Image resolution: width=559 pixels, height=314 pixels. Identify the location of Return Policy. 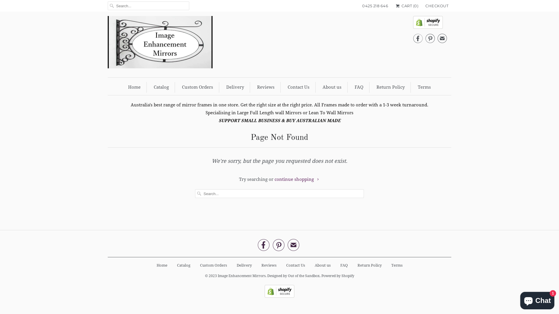
(370, 265).